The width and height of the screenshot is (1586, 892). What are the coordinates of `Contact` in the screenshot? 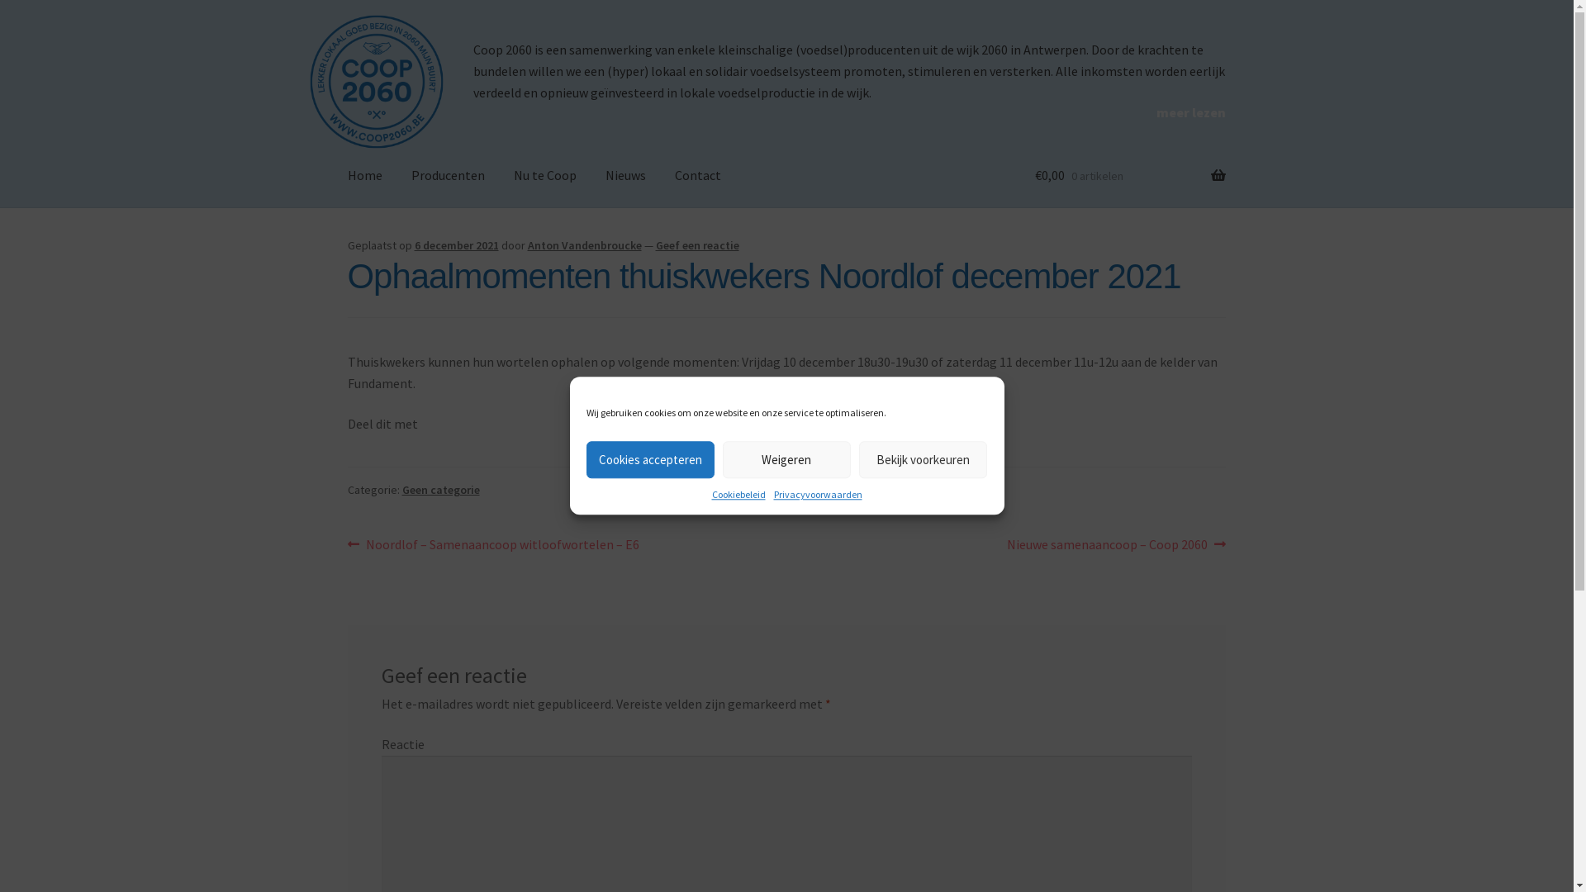 It's located at (698, 176).